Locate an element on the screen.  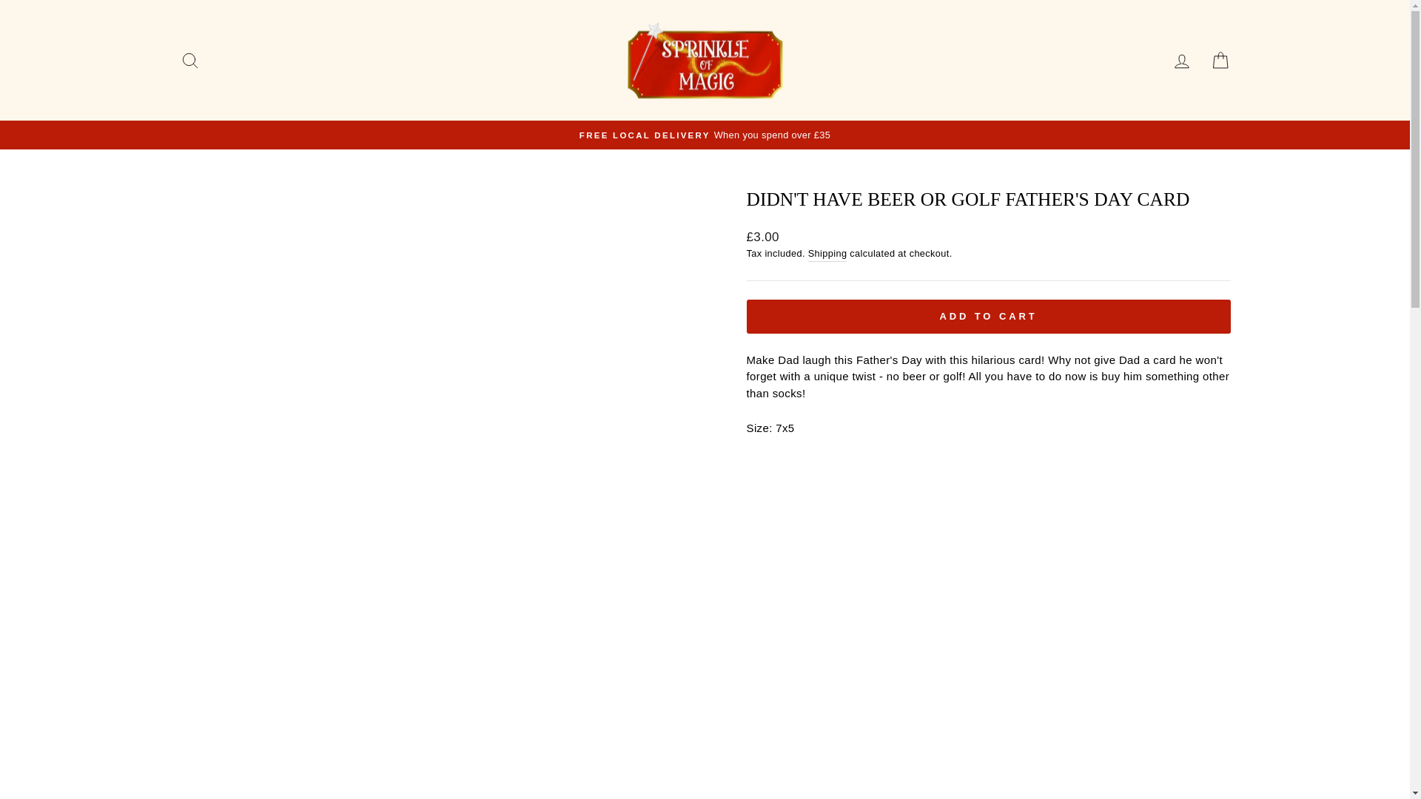
CART is located at coordinates (1220, 60).